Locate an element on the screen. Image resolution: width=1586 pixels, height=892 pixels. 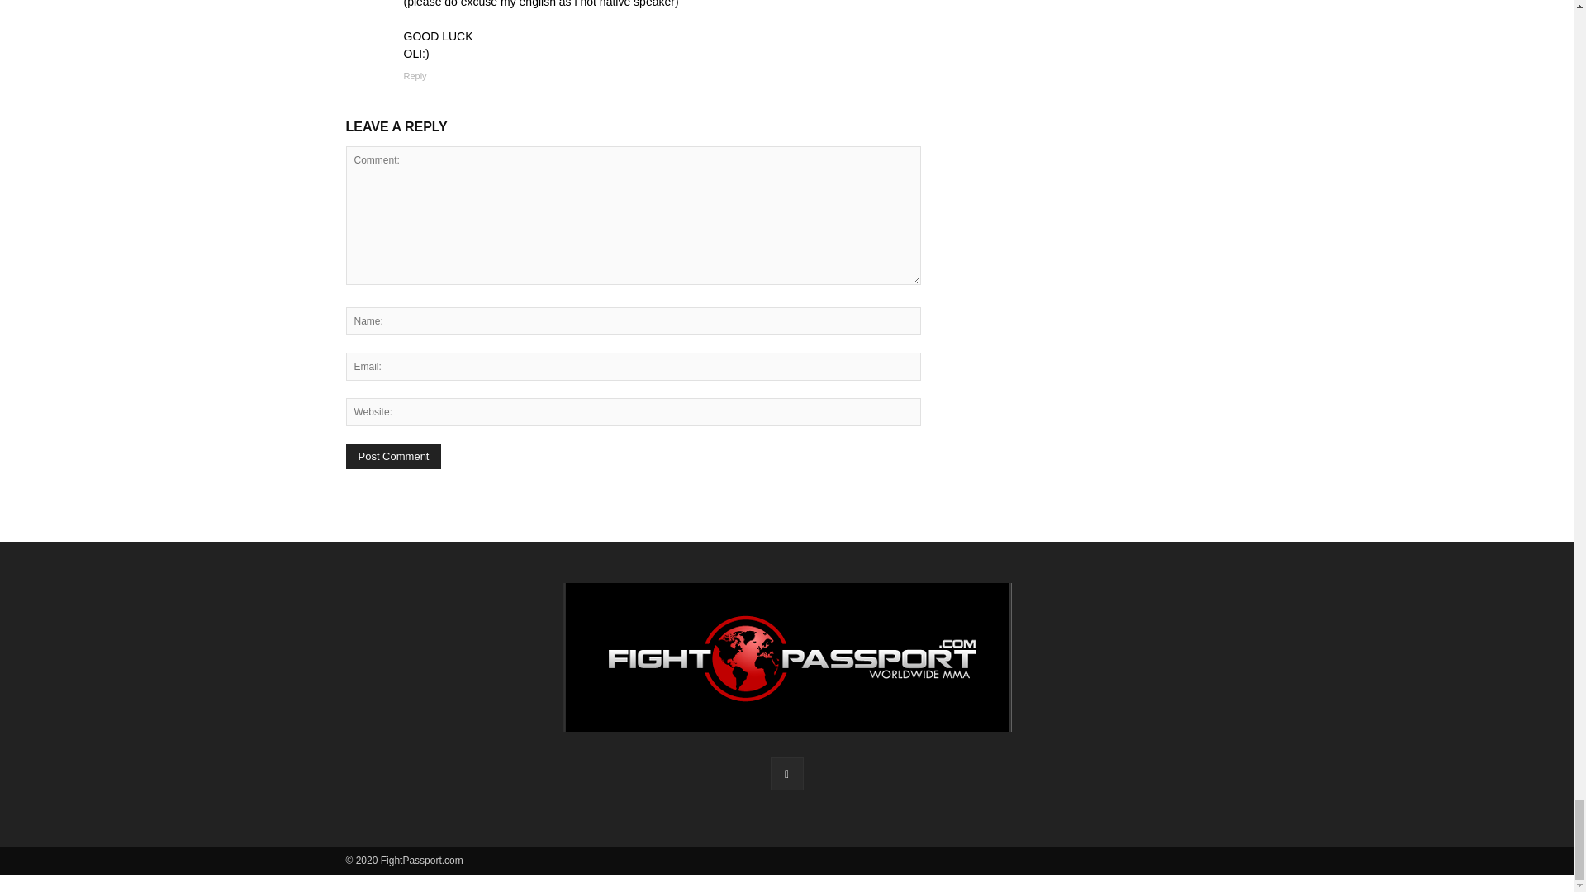
Facebook is located at coordinates (786, 773).